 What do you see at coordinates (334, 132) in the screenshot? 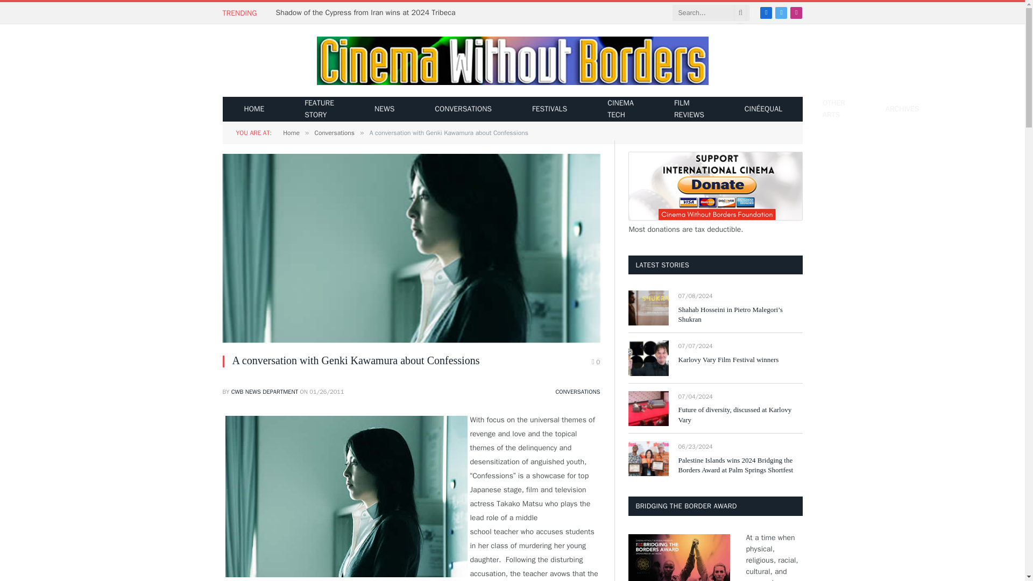
I see `Conversations` at bounding box center [334, 132].